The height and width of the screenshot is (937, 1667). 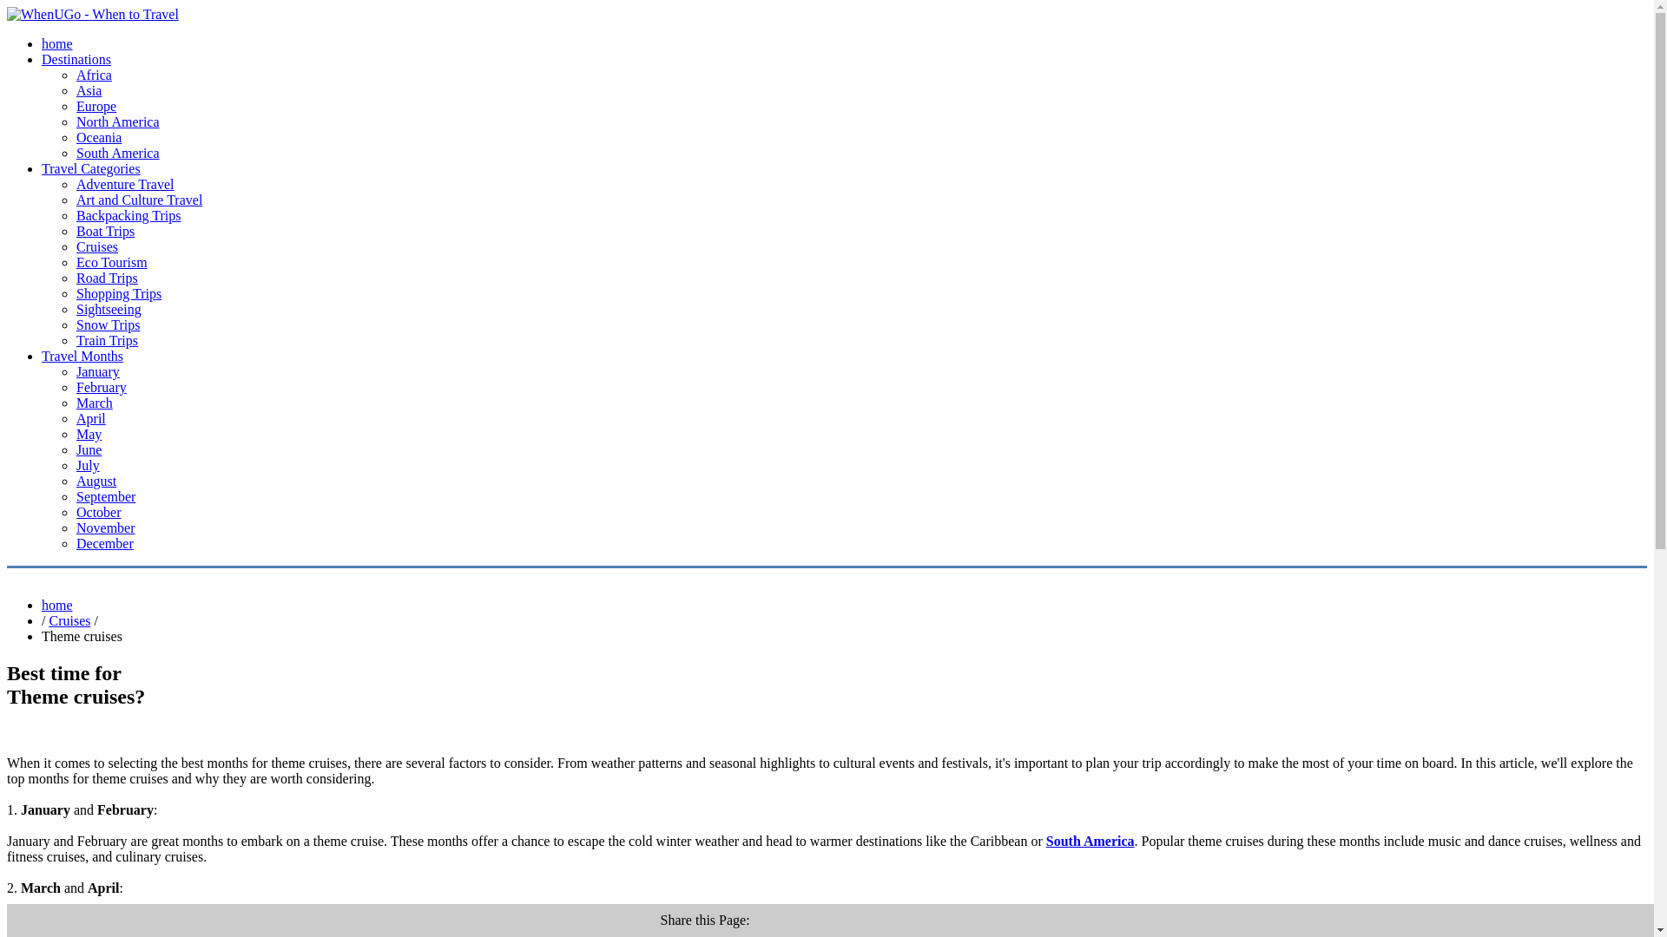 I want to click on Africa, so click(x=94, y=75).